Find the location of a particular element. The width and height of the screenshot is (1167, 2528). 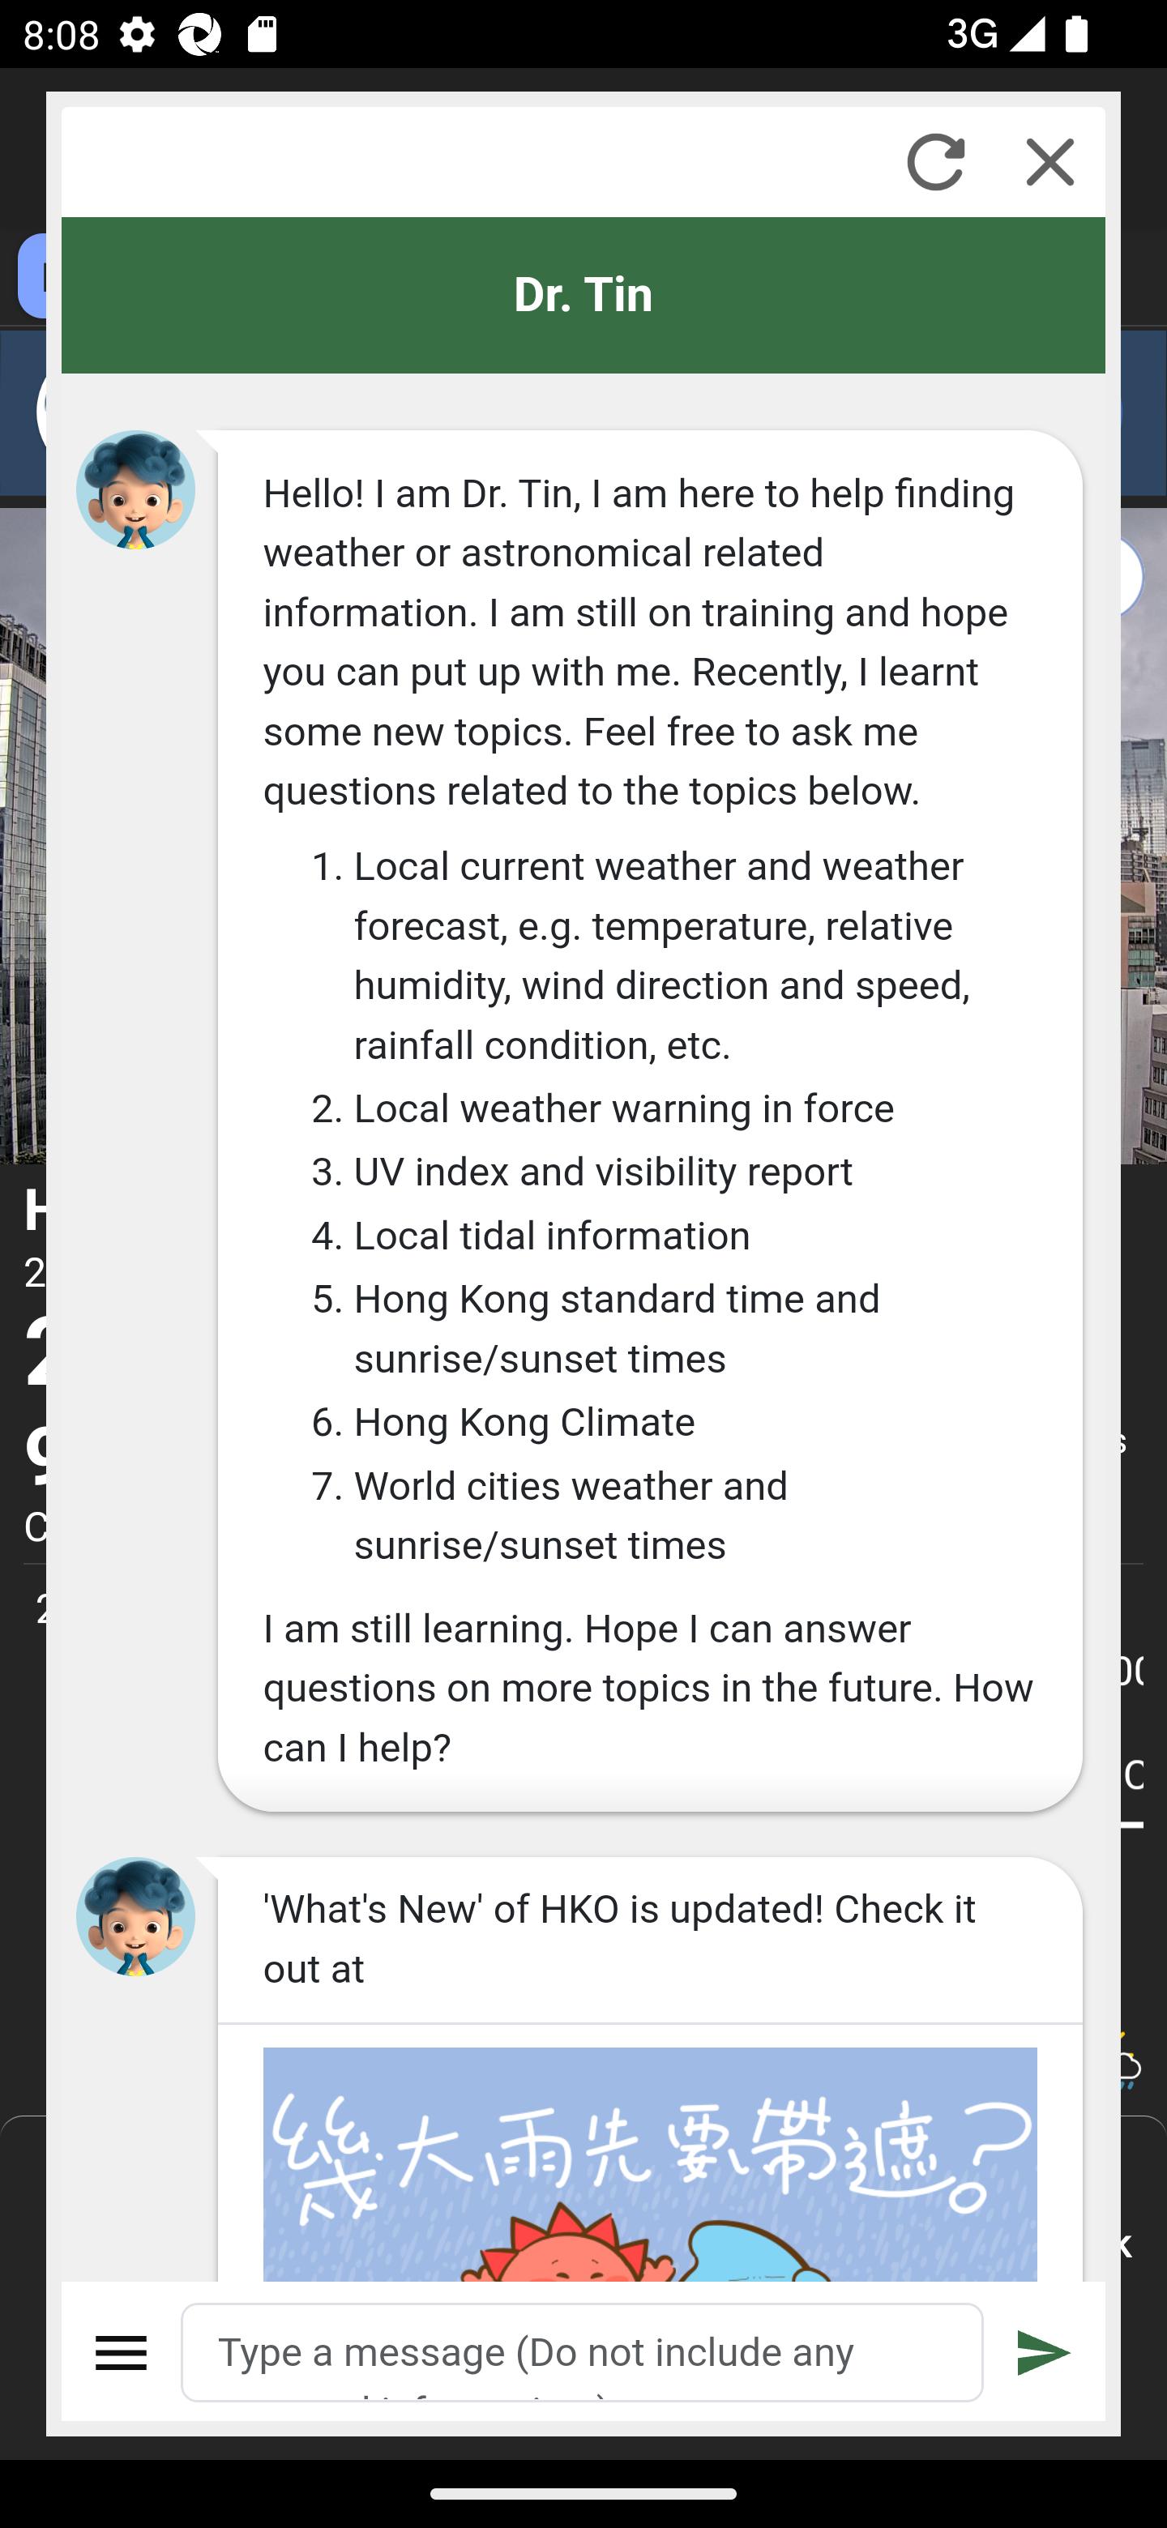

Menu is located at coordinates (122, 2352).